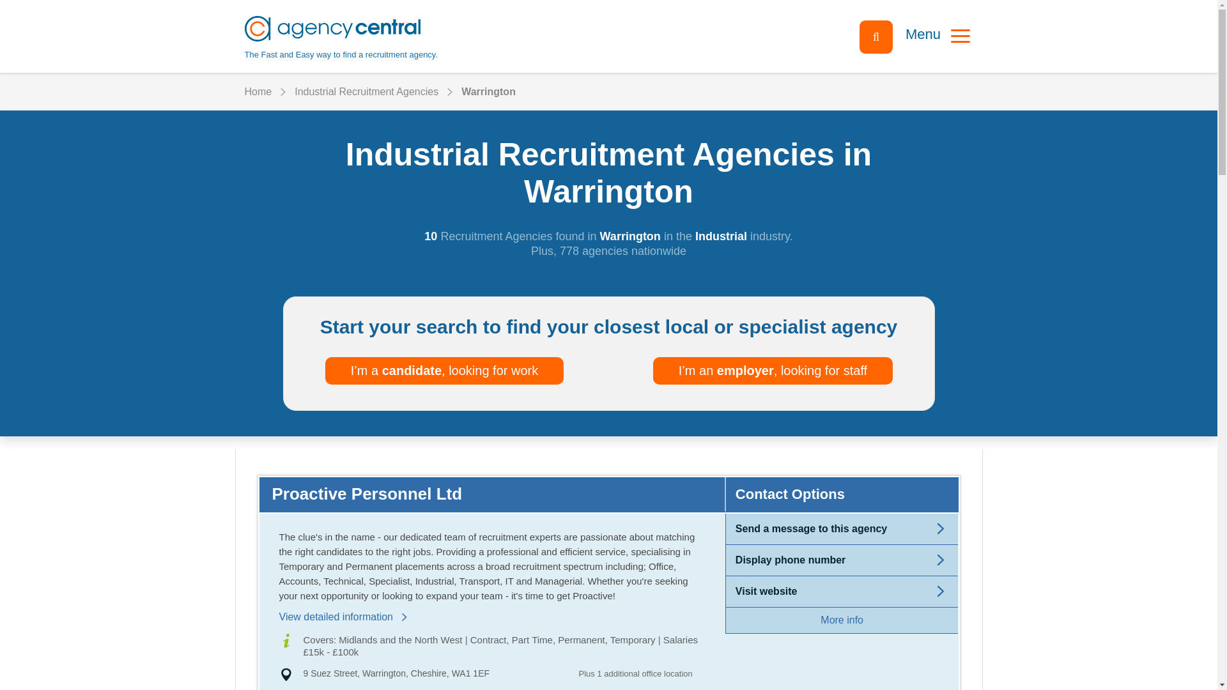  What do you see at coordinates (366, 92) in the screenshot?
I see `Industrial Recruitment Agencies` at bounding box center [366, 92].